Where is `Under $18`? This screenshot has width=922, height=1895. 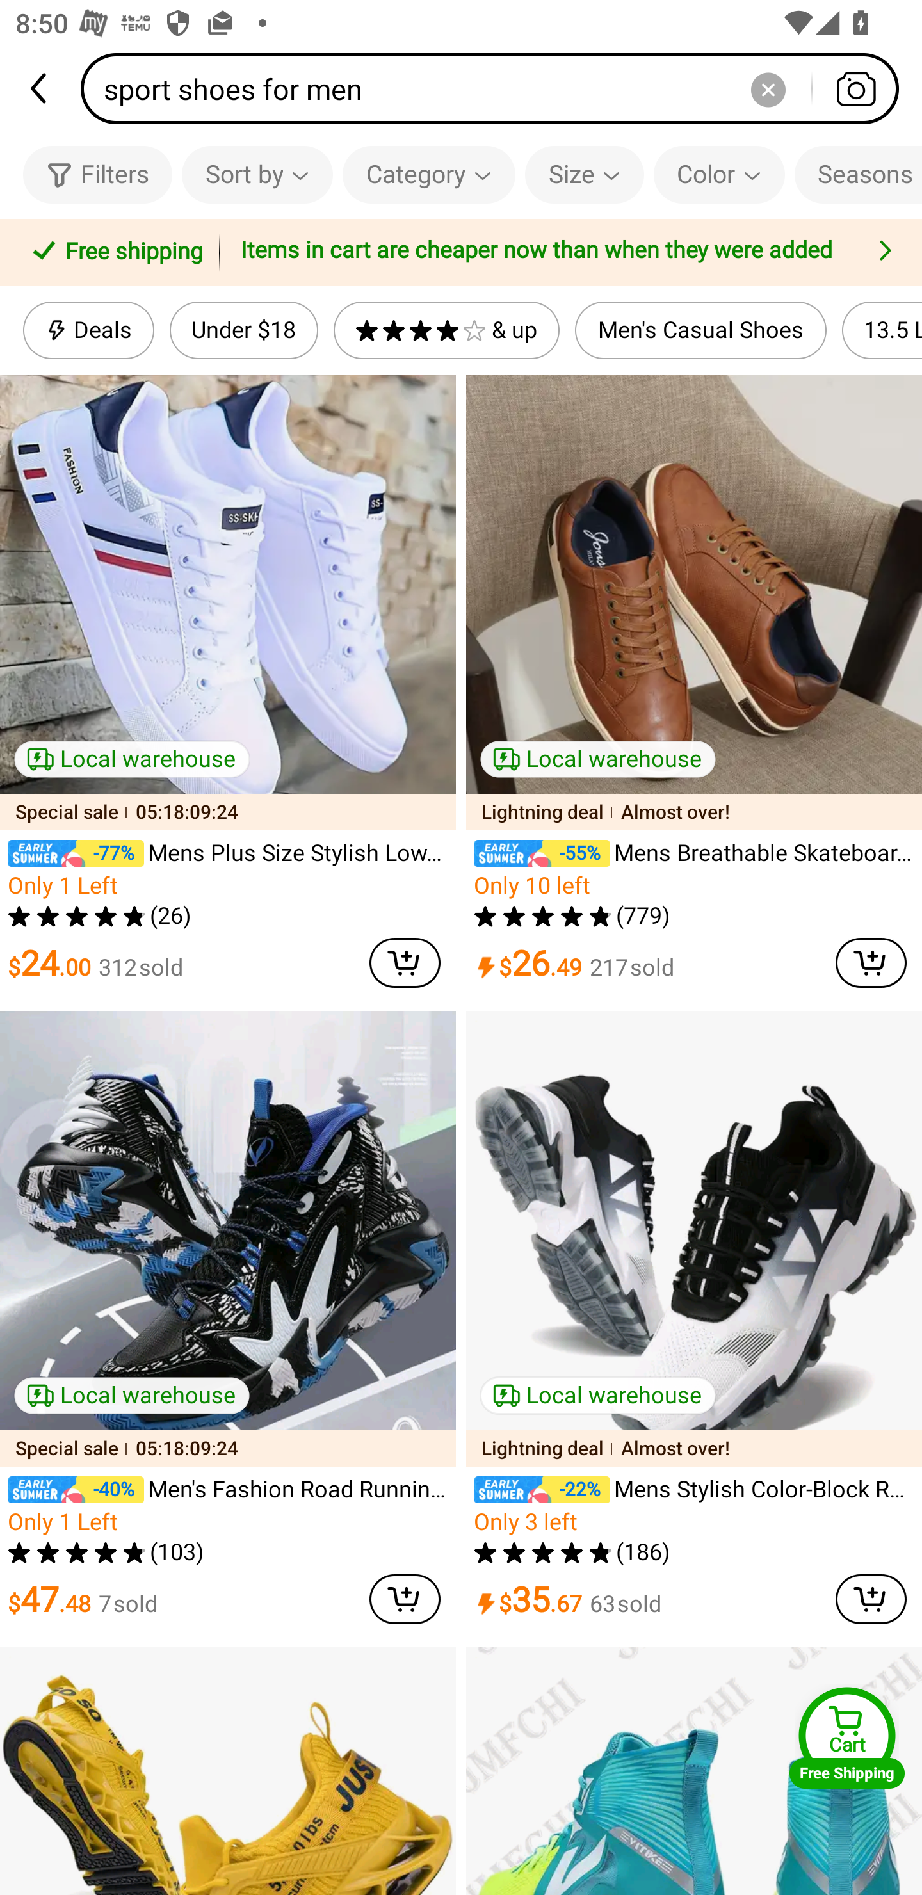 Under $18 is located at coordinates (243, 330).